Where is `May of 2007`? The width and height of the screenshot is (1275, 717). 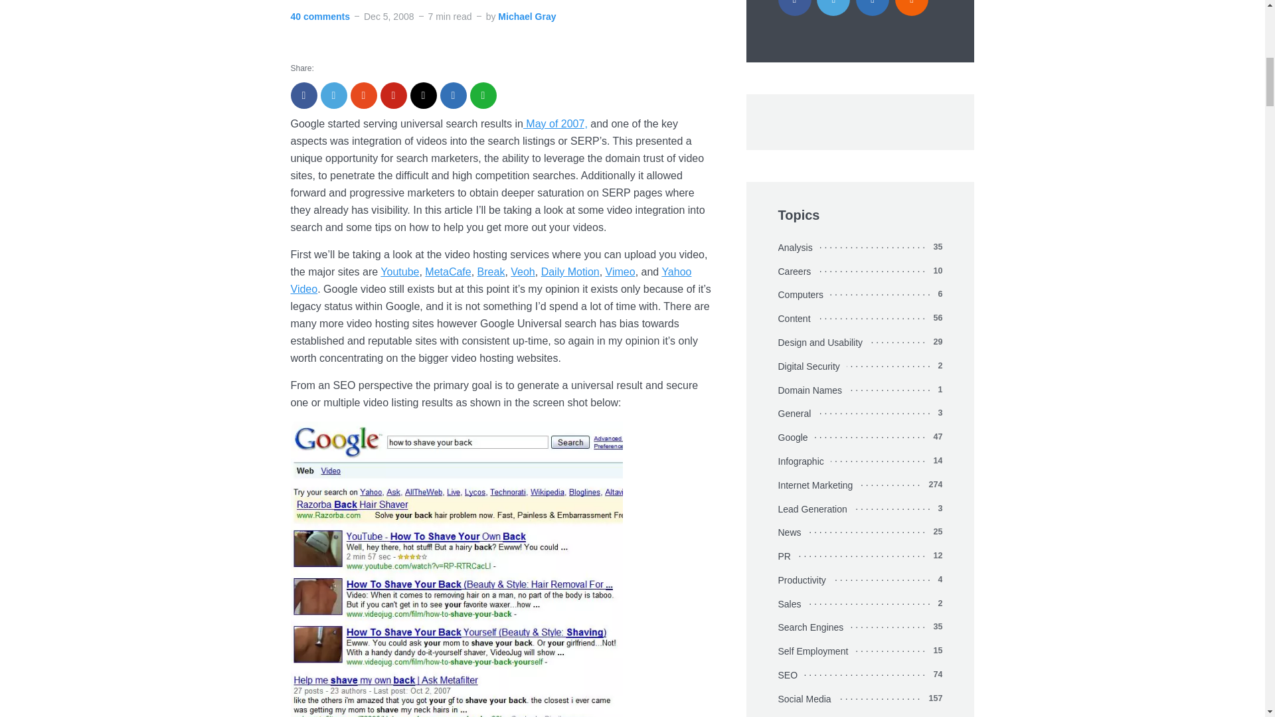 May of 2007 is located at coordinates (555, 123).